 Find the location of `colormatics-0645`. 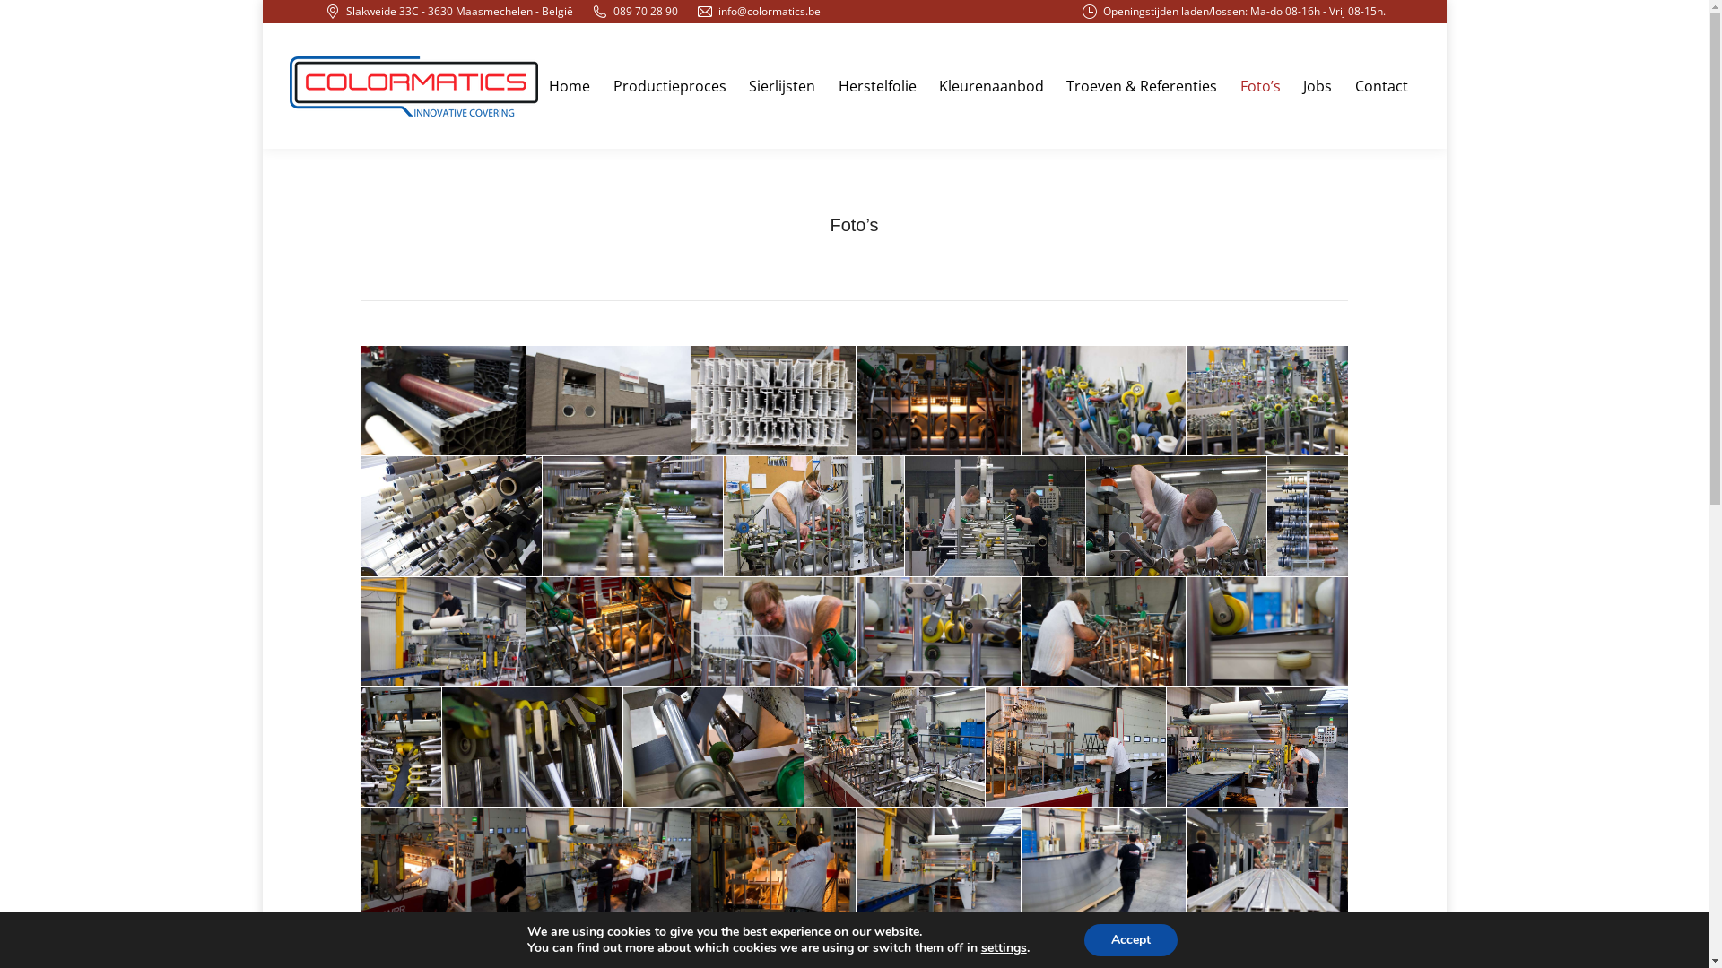

colormatics-0645 is located at coordinates (450, 516).